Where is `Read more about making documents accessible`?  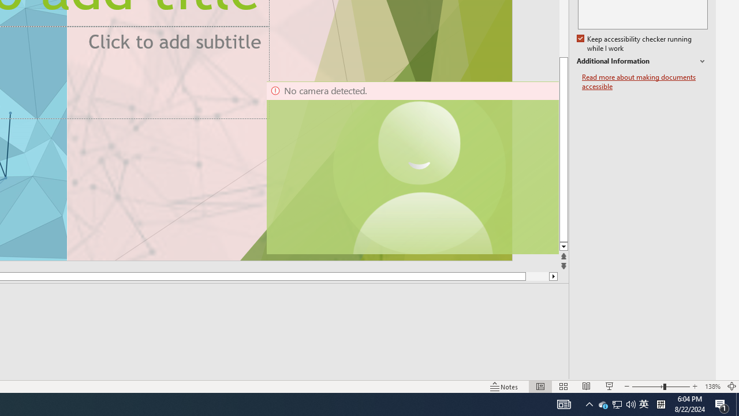 Read more about making documents accessible is located at coordinates (645, 82).